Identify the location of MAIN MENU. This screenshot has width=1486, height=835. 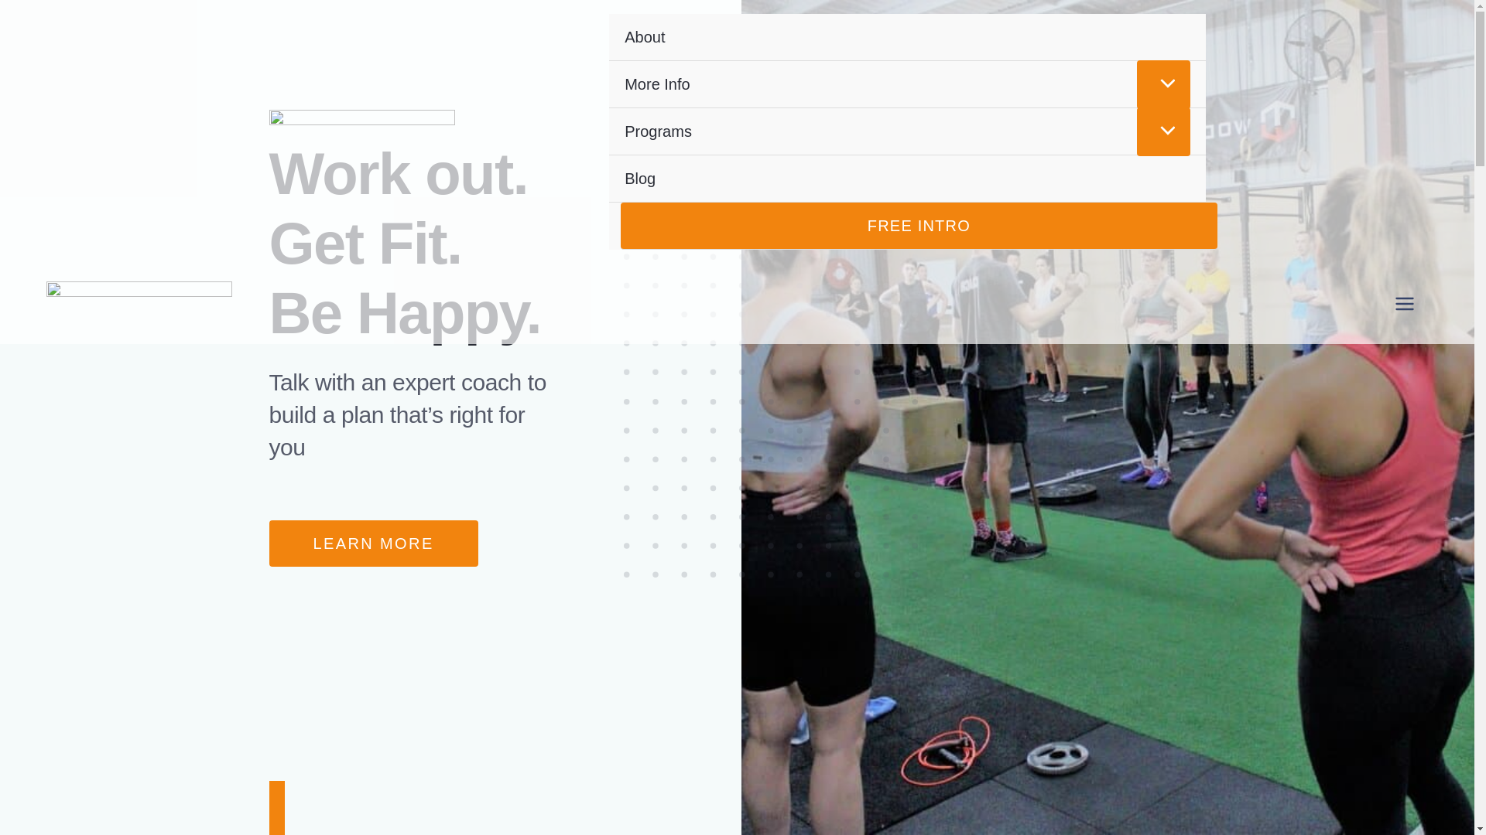
(1405, 303).